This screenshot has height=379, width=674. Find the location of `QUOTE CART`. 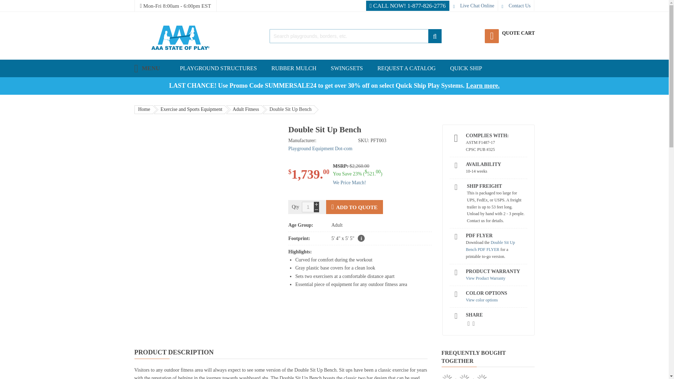

QUOTE CART is located at coordinates (509, 32).